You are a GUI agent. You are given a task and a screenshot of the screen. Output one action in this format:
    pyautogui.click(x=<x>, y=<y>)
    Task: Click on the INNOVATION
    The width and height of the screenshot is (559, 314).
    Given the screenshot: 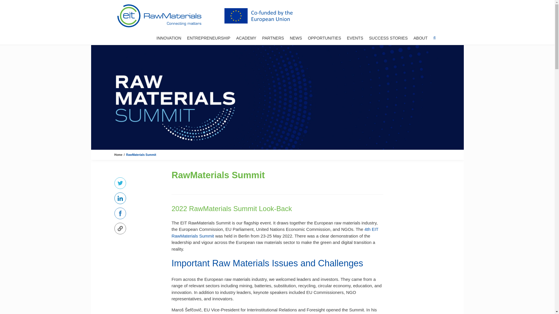 What is the action you would take?
    pyautogui.click(x=169, y=37)
    